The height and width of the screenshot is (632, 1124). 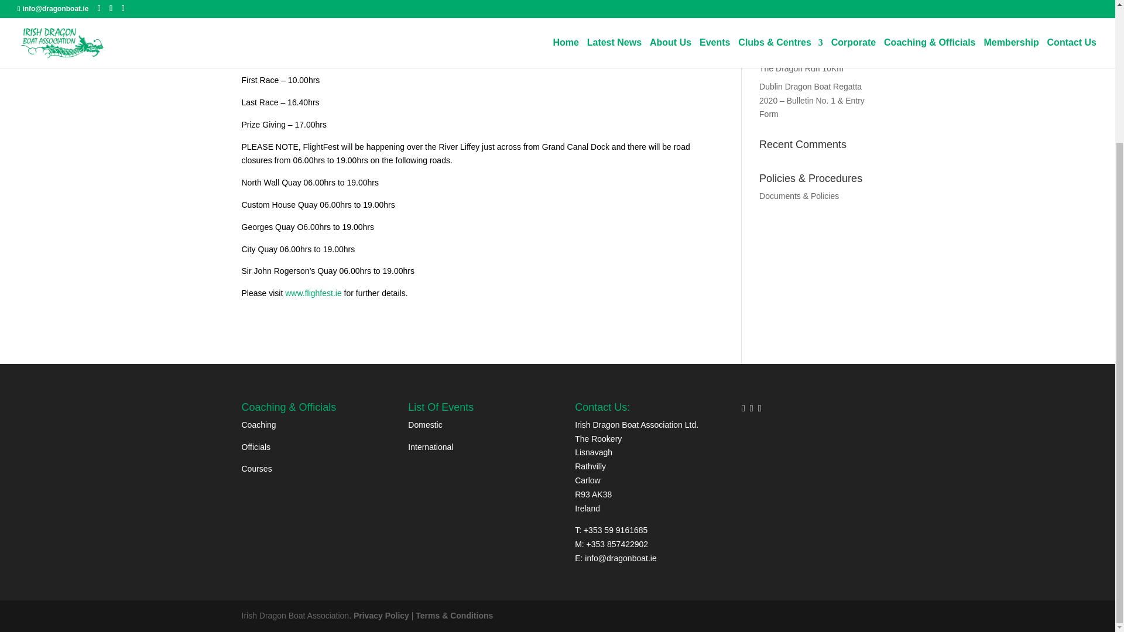 What do you see at coordinates (424, 425) in the screenshot?
I see `Domestic` at bounding box center [424, 425].